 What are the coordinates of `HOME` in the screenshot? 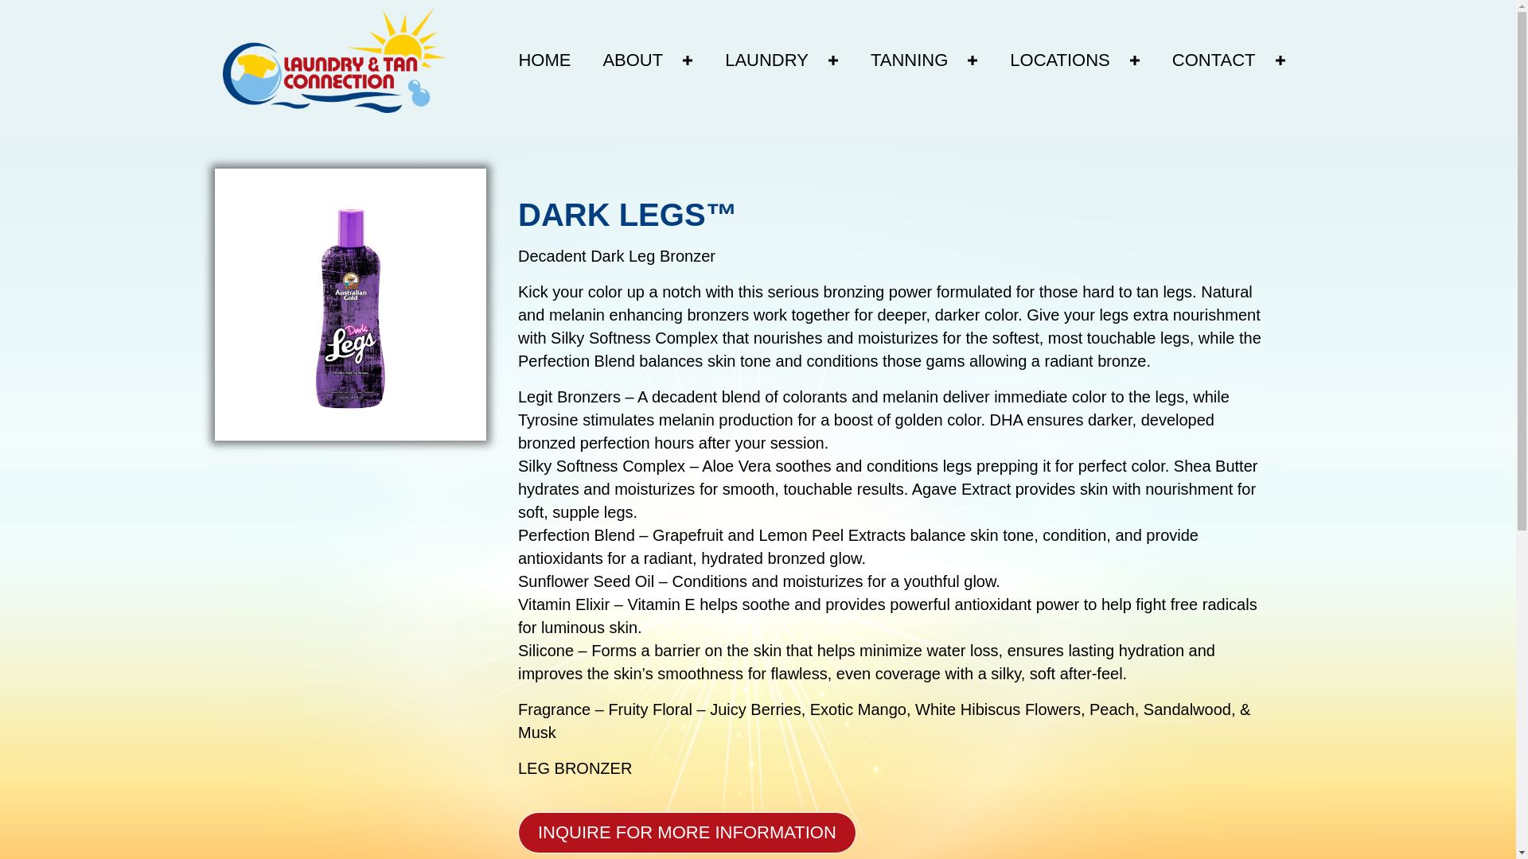 It's located at (544, 60).